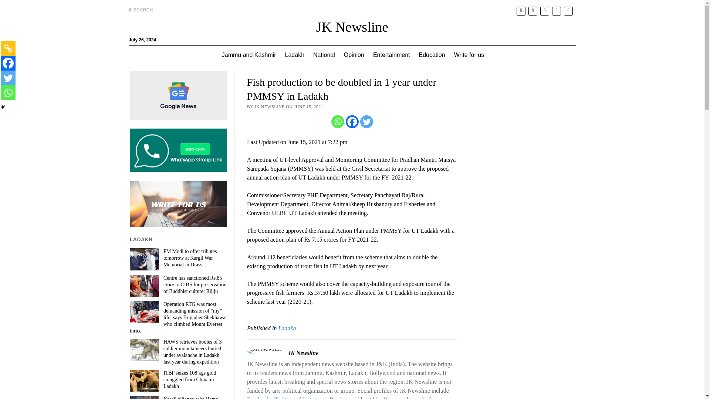  What do you see at coordinates (3, 107) in the screenshot?
I see `Hide` at bounding box center [3, 107].